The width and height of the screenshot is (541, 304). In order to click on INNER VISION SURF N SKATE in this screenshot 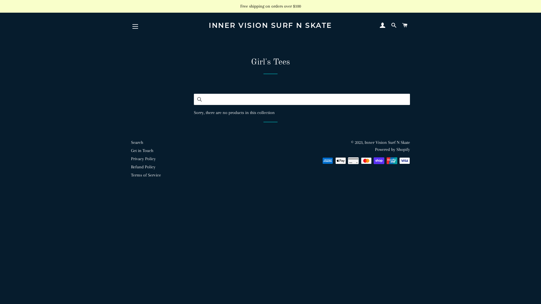, I will do `click(270, 25)`.